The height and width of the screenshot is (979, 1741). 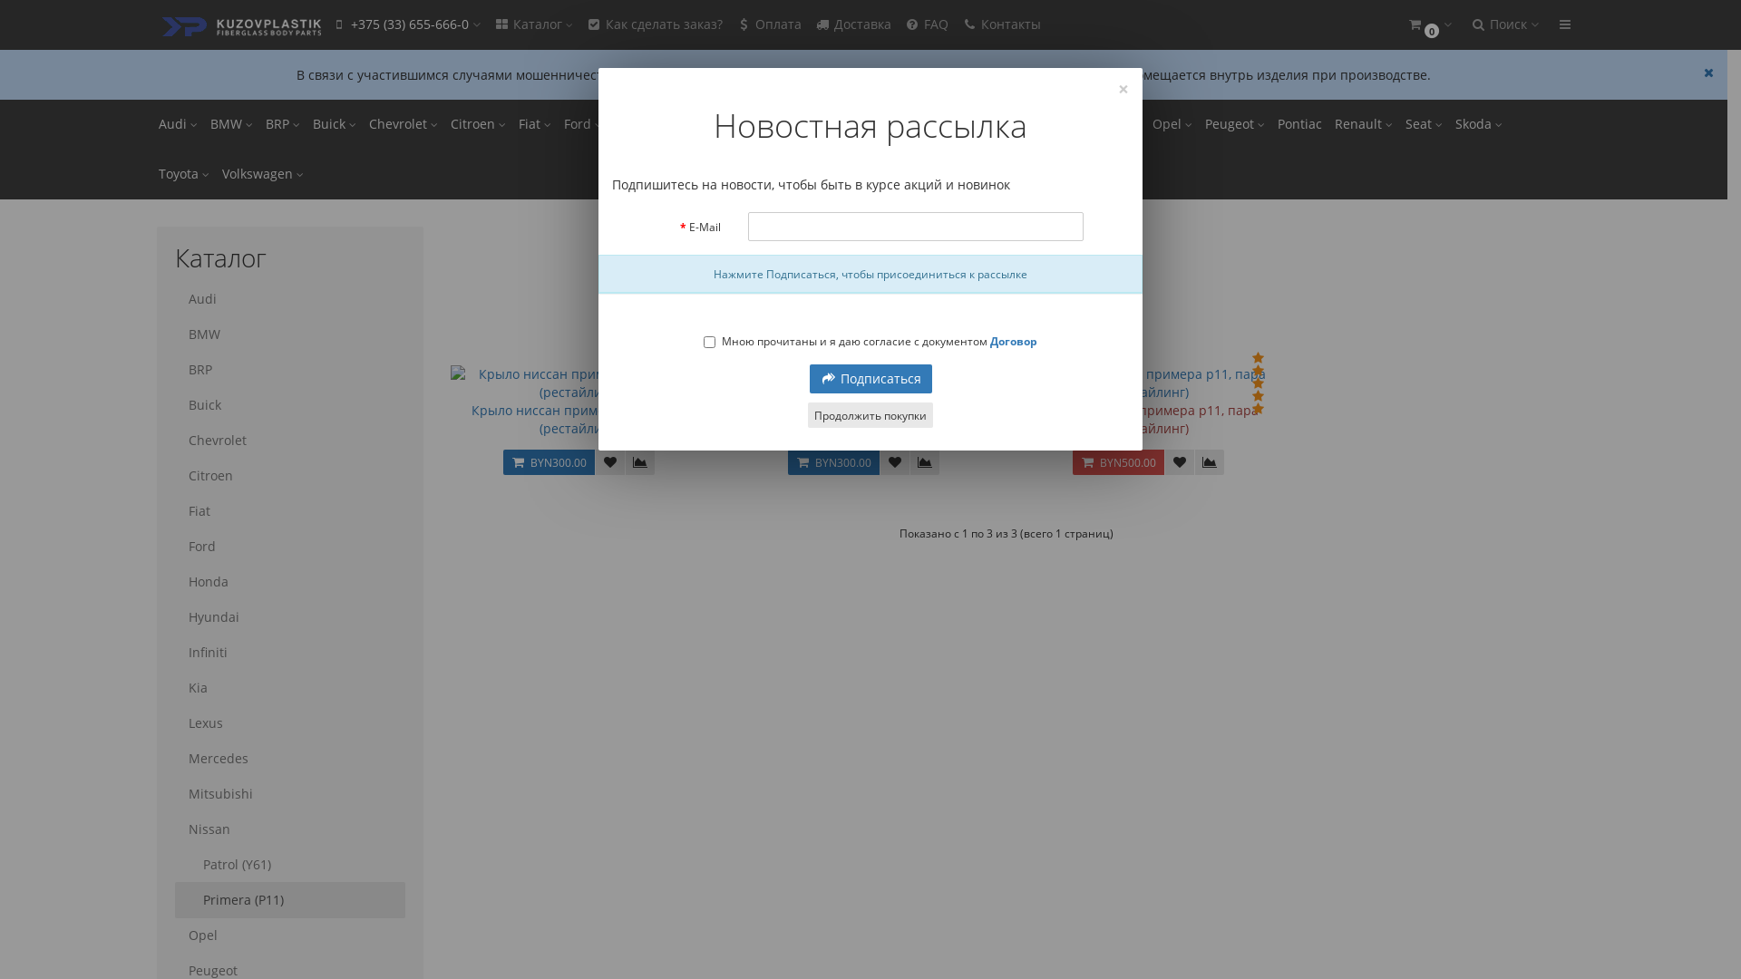 I want to click on Fiat, so click(x=289, y=511).